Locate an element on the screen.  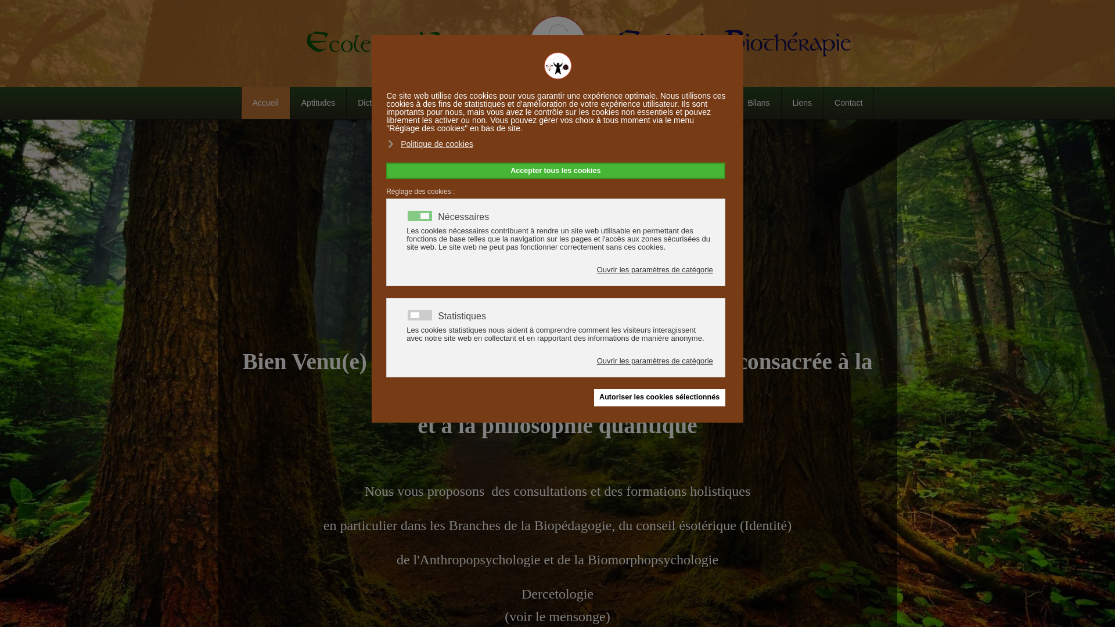
Liens is located at coordinates (802, 103).